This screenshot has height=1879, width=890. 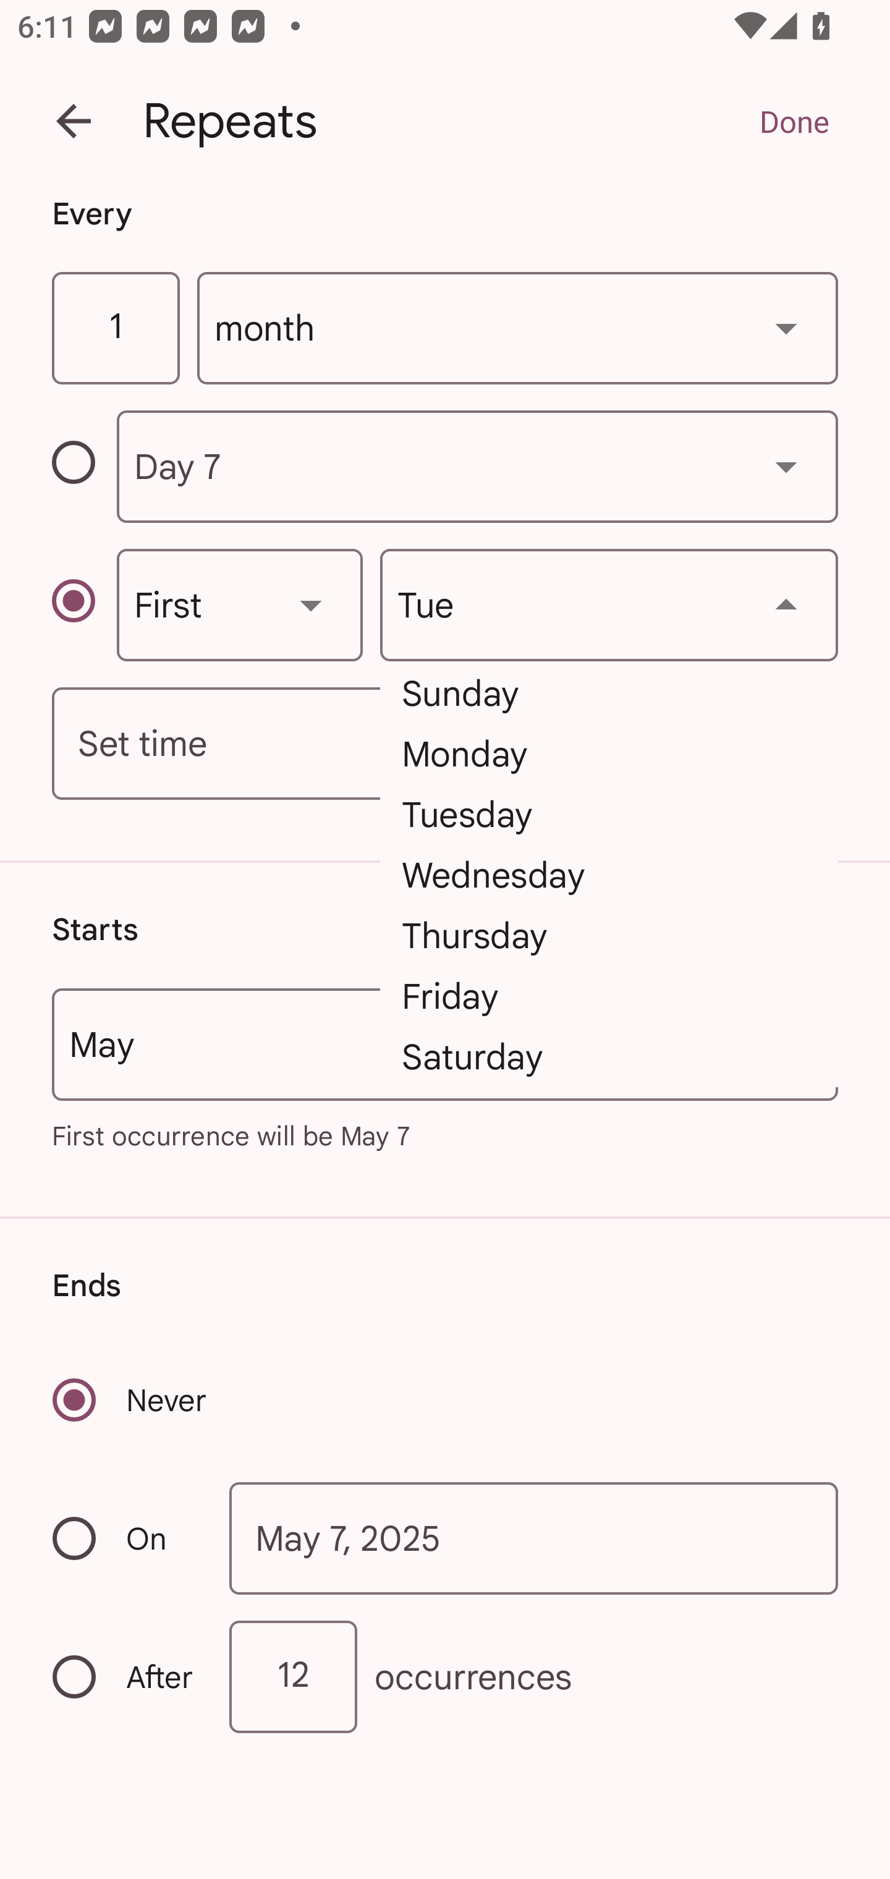 I want to click on Repeat monthly on a specific weekday, so click(x=84, y=604).